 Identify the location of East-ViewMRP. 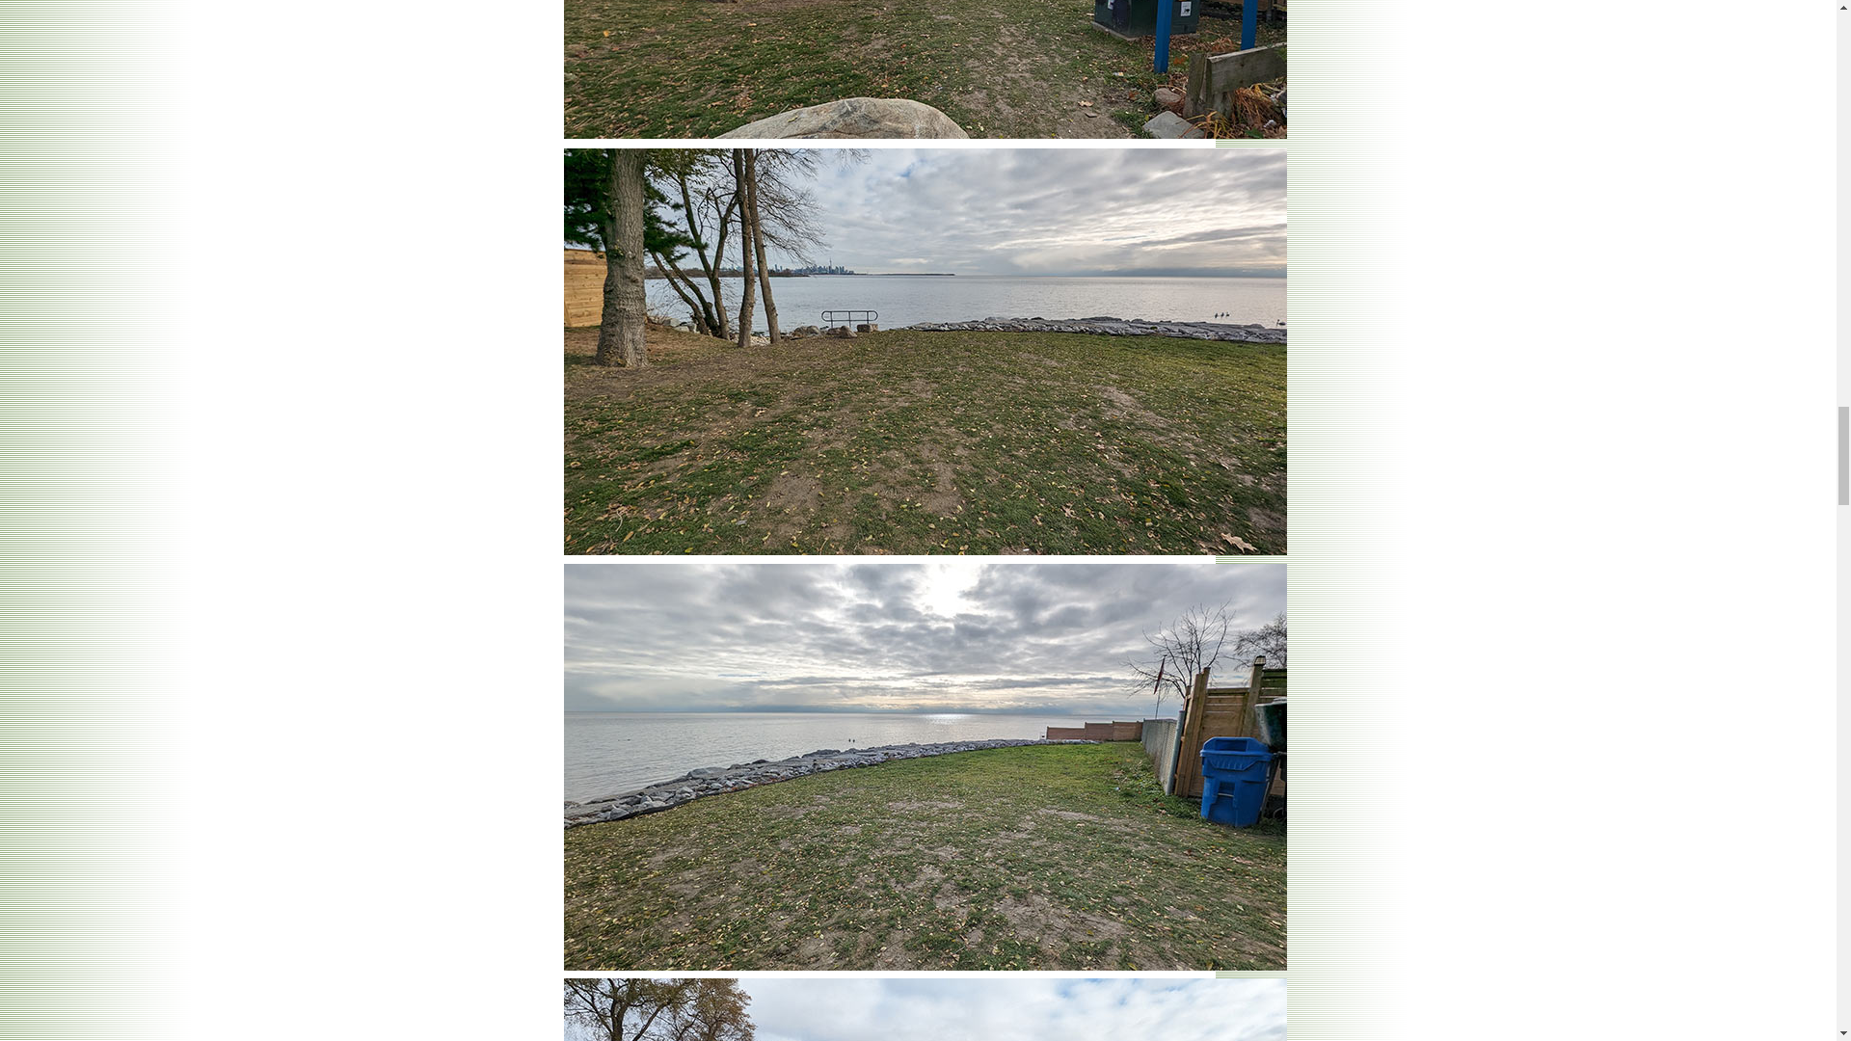
(924, 1010).